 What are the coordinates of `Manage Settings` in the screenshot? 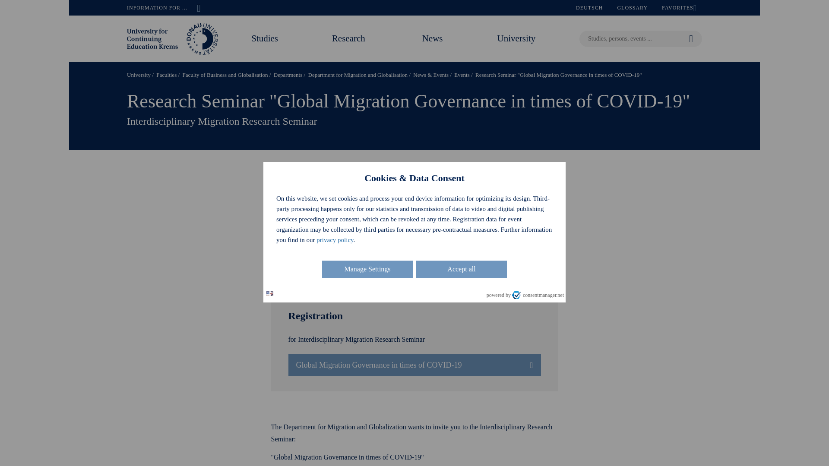 It's located at (367, 268).